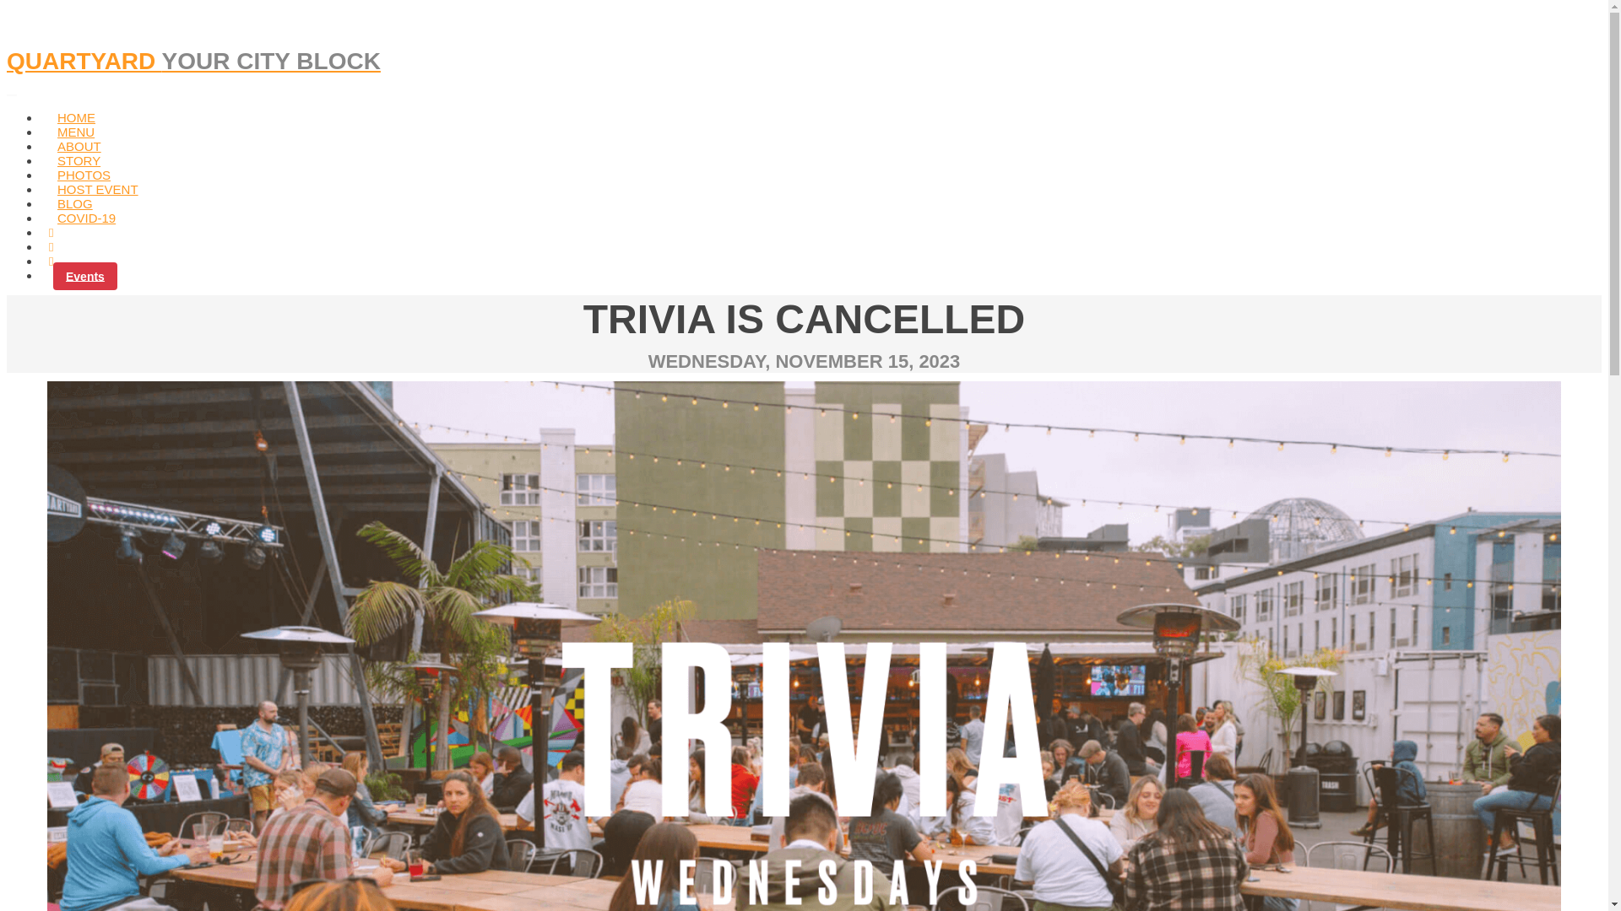 The height and width of the screenshot is (911, 1621). Describe the element at coordinates (79, 160) in the screenshot. I see `STORY` at that location.